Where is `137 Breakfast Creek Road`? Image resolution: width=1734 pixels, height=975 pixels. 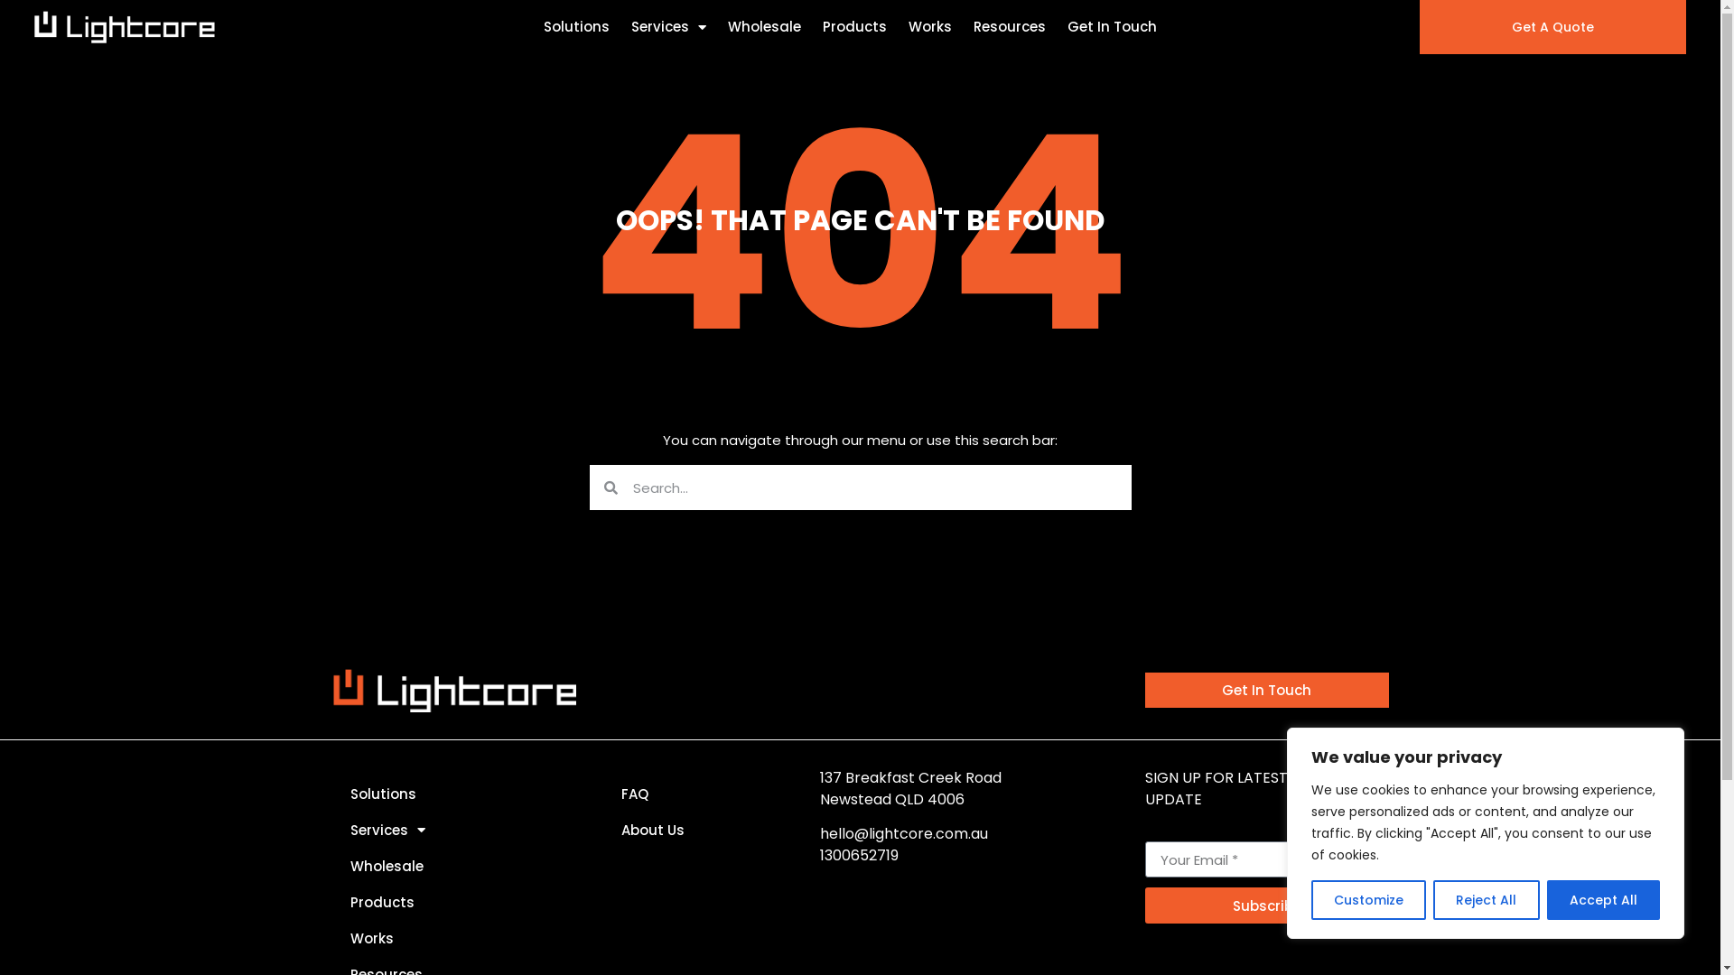
137 Breakfast Creek Road is located at coordinates (910, 778).